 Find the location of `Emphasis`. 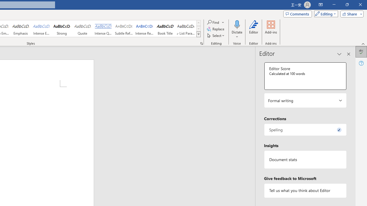

Emphasis is located at coordinates (20, 29).